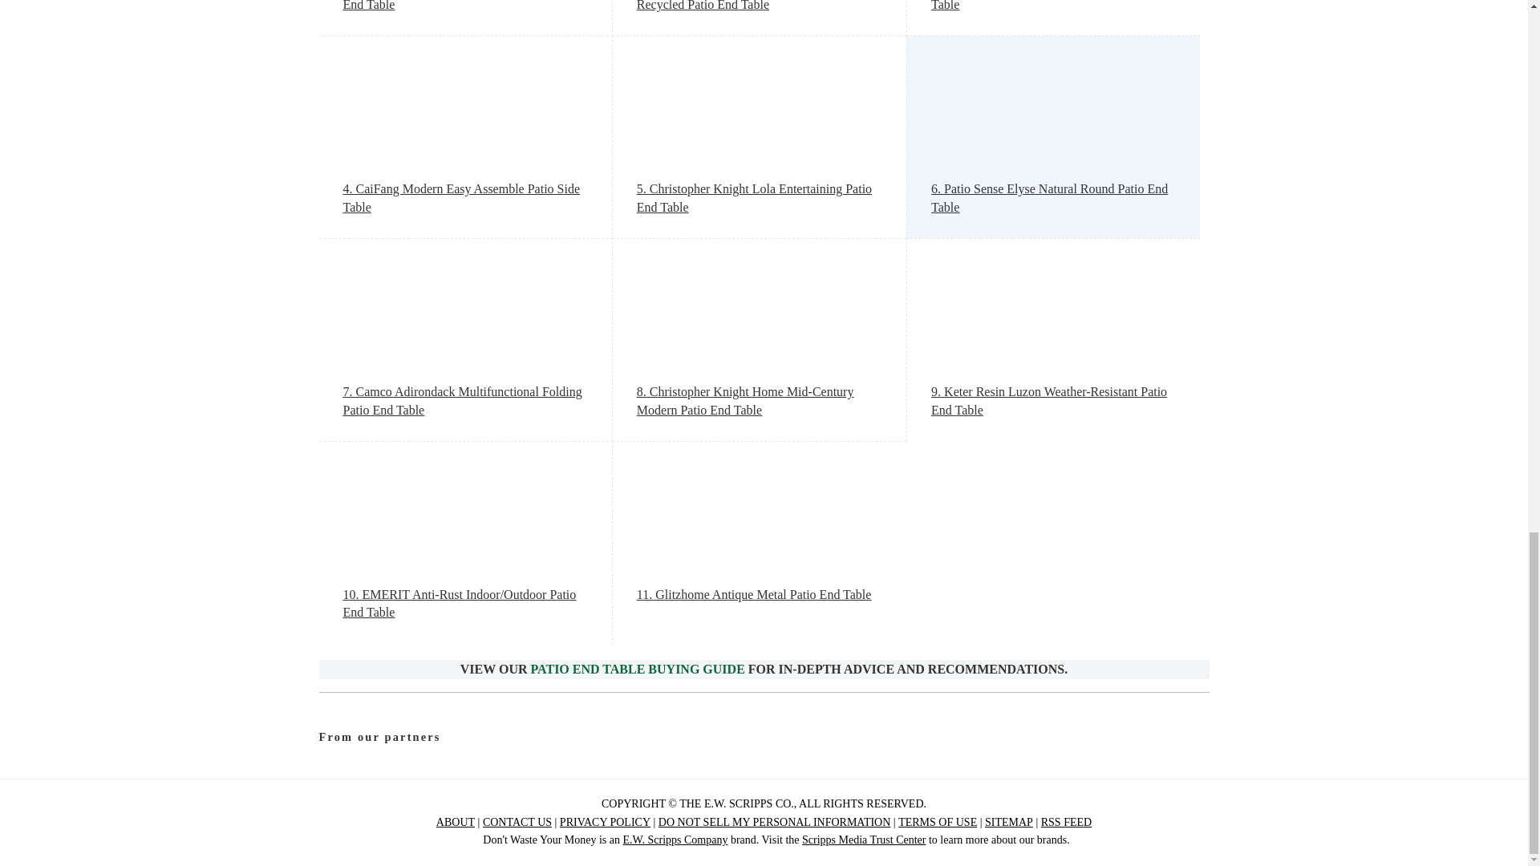  Describe the element at coordinates (760, 7) in the screenshot. I see `2. POLYWOOD ECT18BL Fade-Resistant Recycled Patio End Table` at that location.